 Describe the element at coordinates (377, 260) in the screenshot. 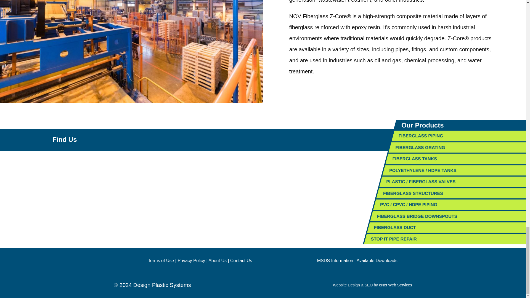

I see `Available Downloads` at that location.